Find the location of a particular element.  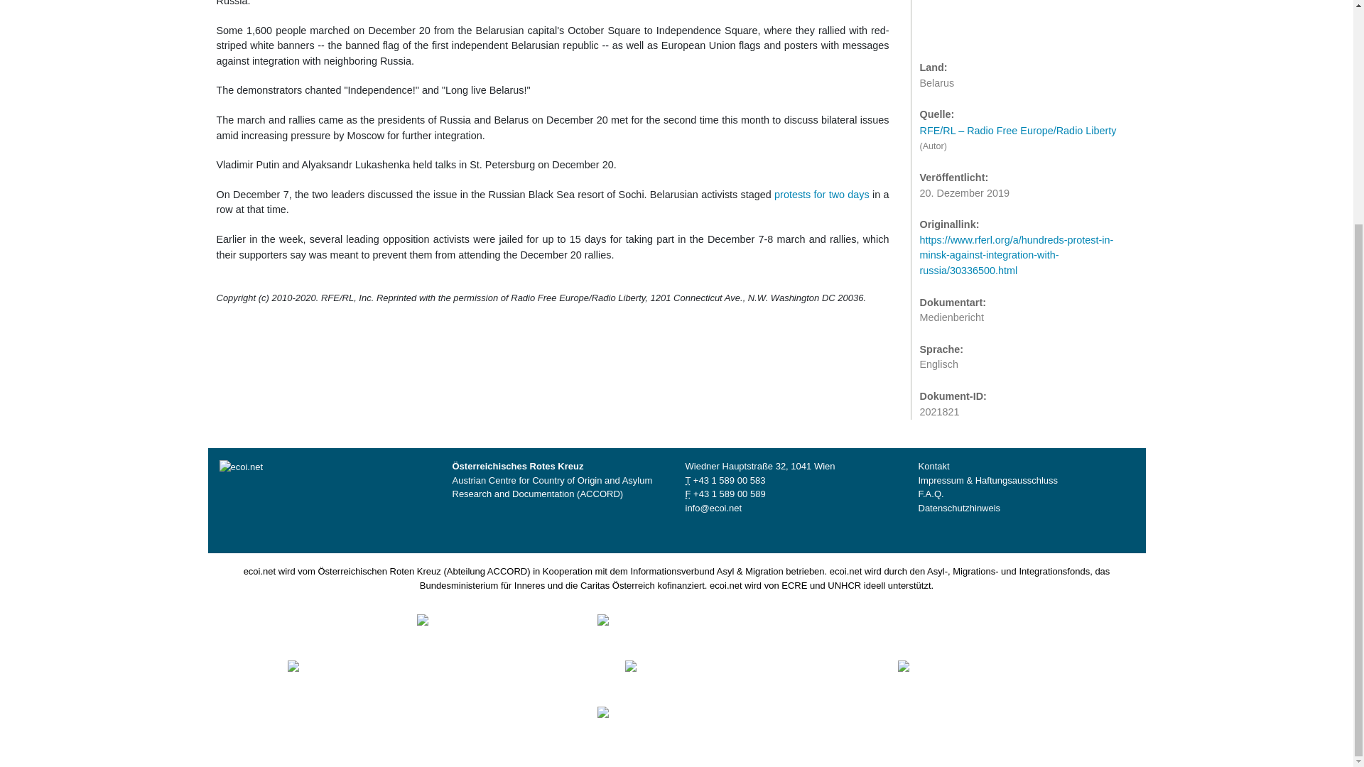

Fax is located at coordinates (729, 494).